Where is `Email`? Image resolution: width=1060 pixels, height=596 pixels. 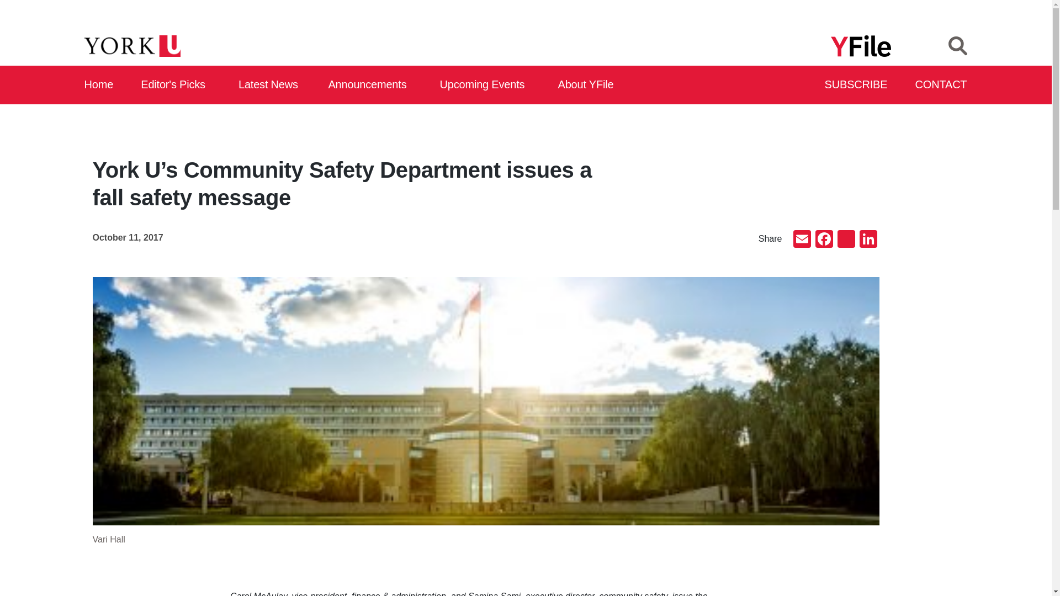
Email is located at coordinates (802, 240).